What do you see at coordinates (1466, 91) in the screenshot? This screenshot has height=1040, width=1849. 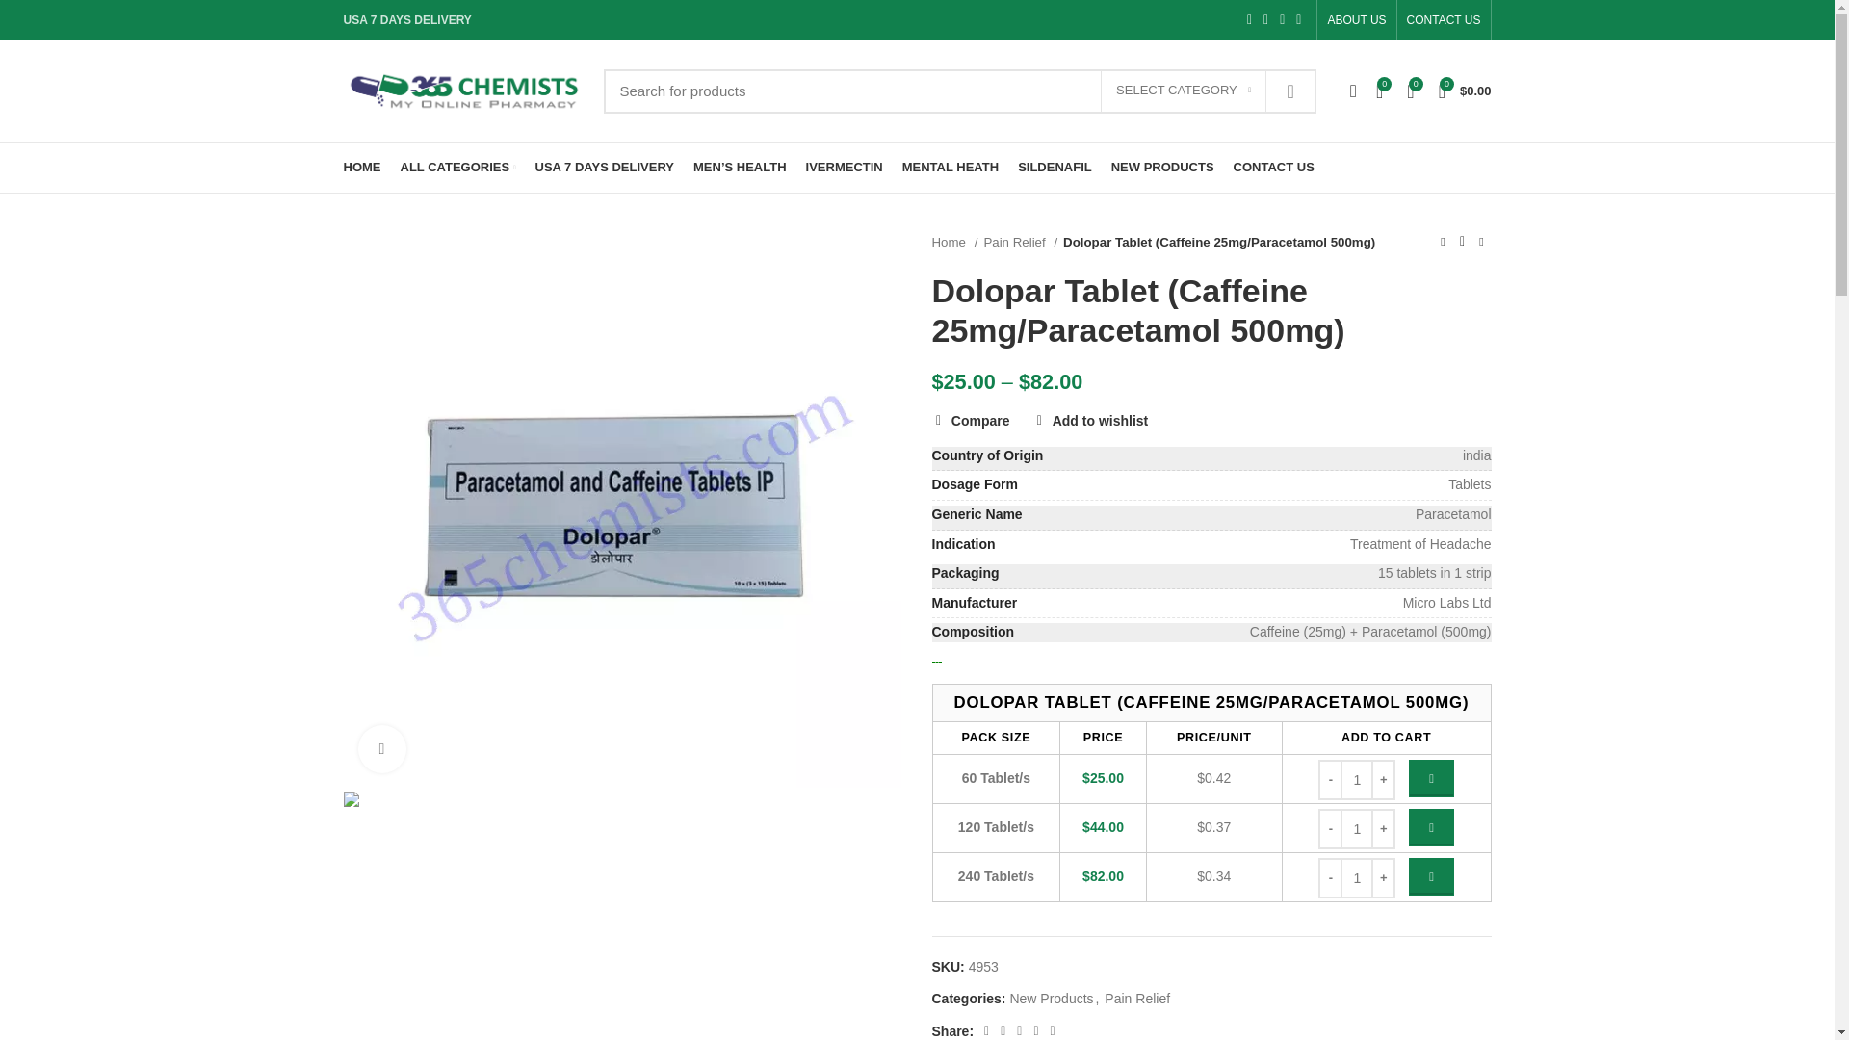 I see `Shopping cart` at bounding box center [1466, 91].